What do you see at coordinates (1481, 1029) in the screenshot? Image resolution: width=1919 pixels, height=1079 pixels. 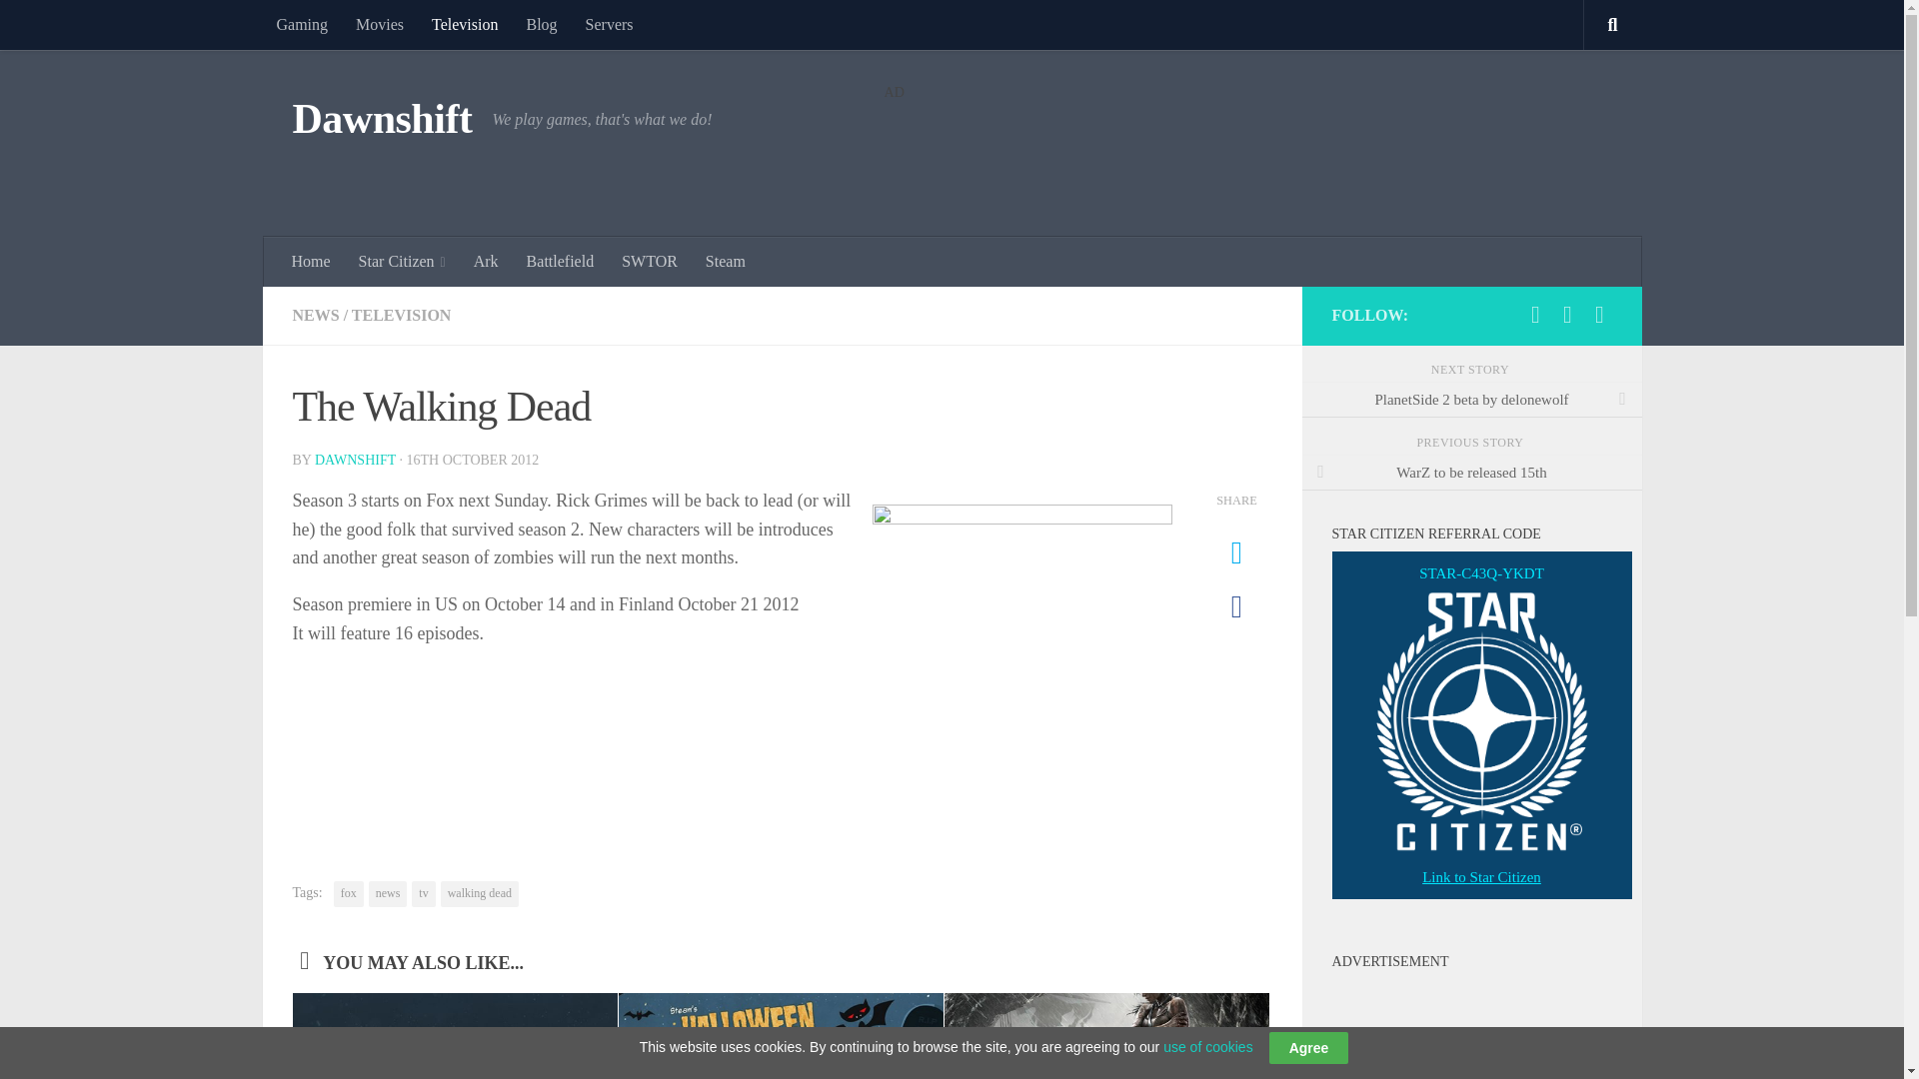 I see `Advertisement` at bounding box center [1481, 1029].